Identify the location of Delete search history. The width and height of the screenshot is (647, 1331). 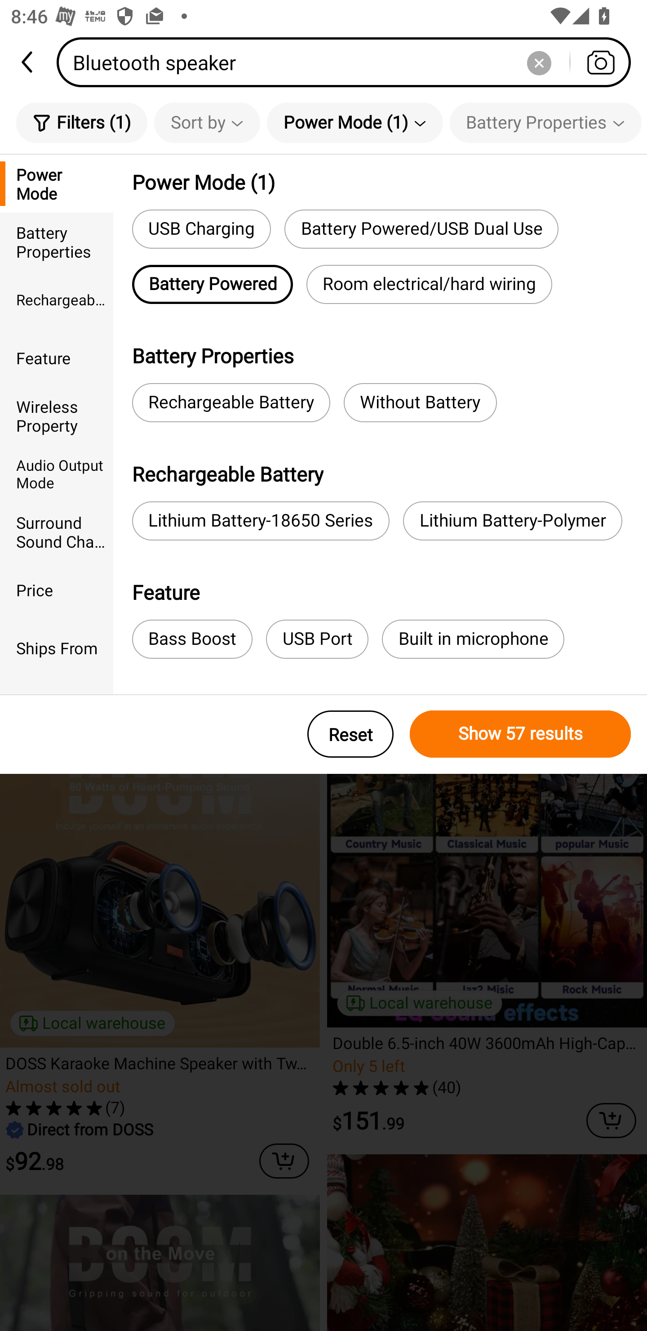
(539, 62).